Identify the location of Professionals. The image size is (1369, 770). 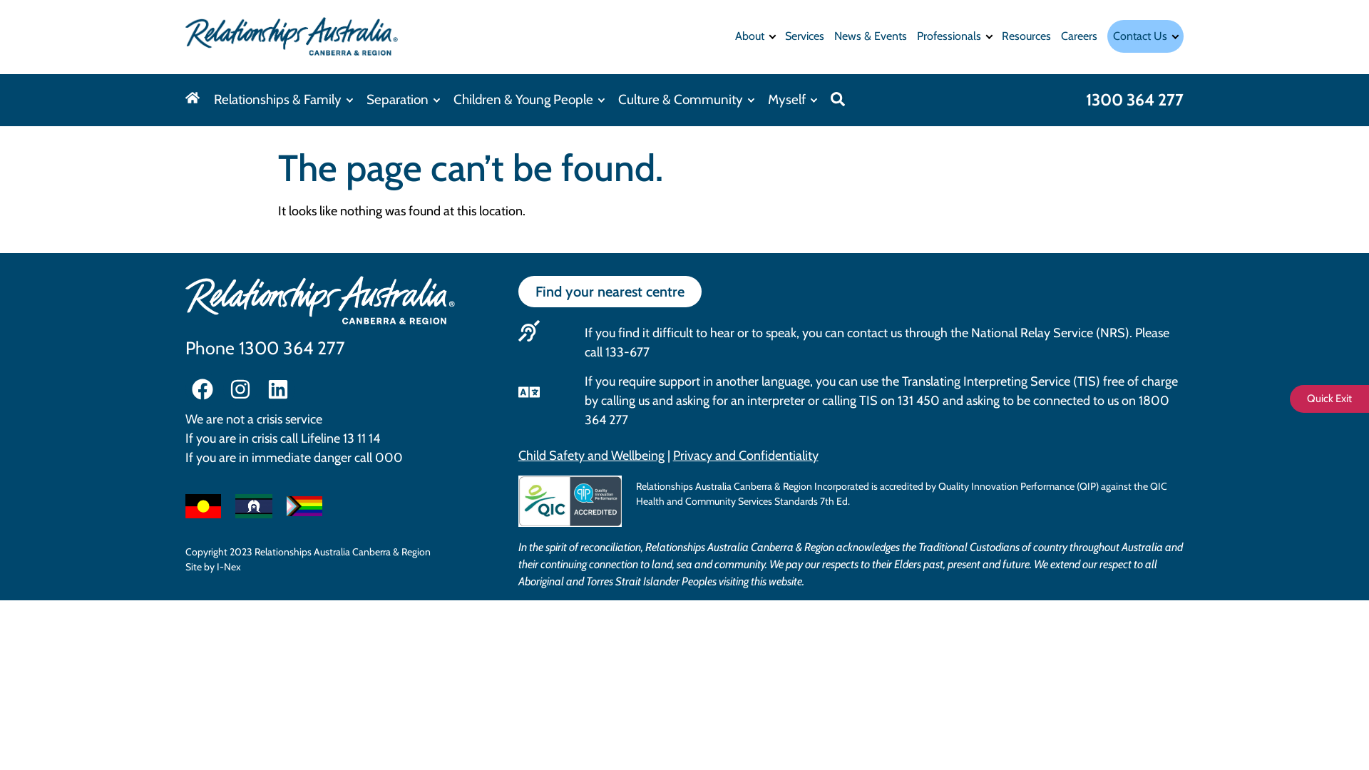
(954, 36).